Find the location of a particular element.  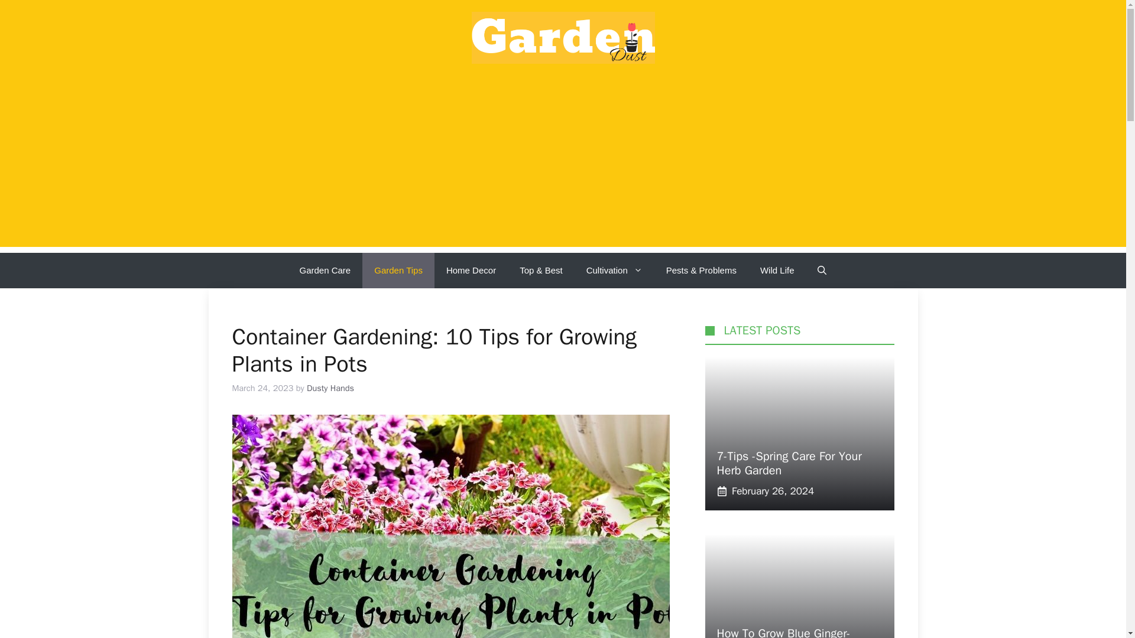

Dusty Hands is located at coordinates (330, 388).